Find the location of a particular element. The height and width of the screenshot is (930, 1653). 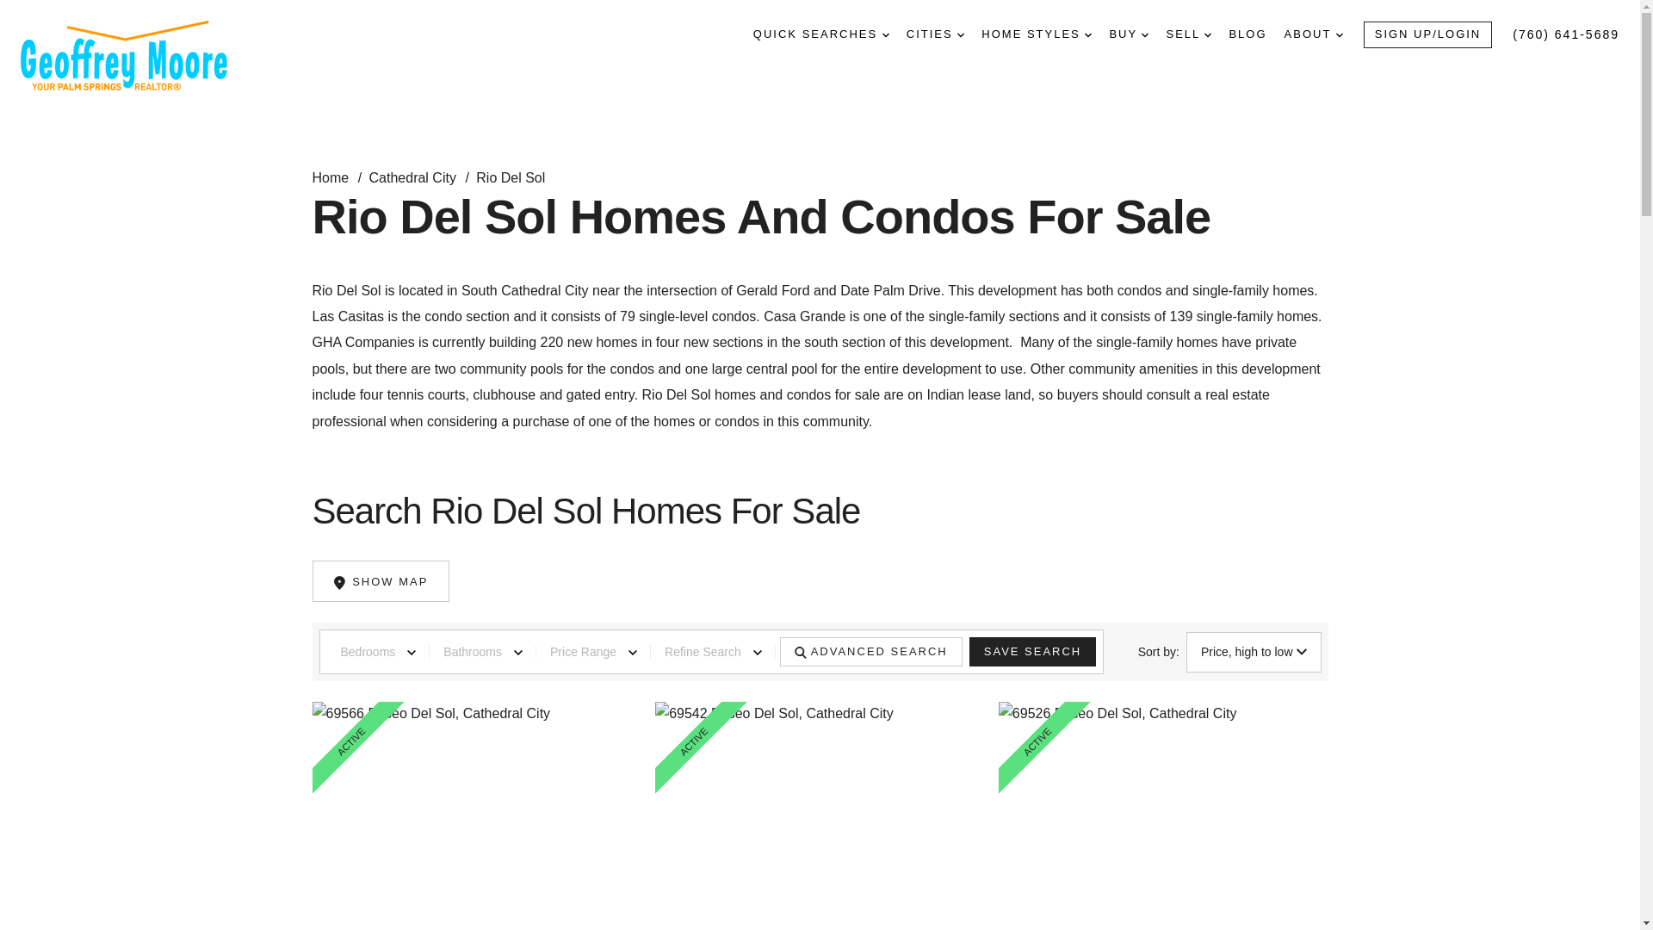

DROPDOWN ARROW is located at coordinates (1208, 34).